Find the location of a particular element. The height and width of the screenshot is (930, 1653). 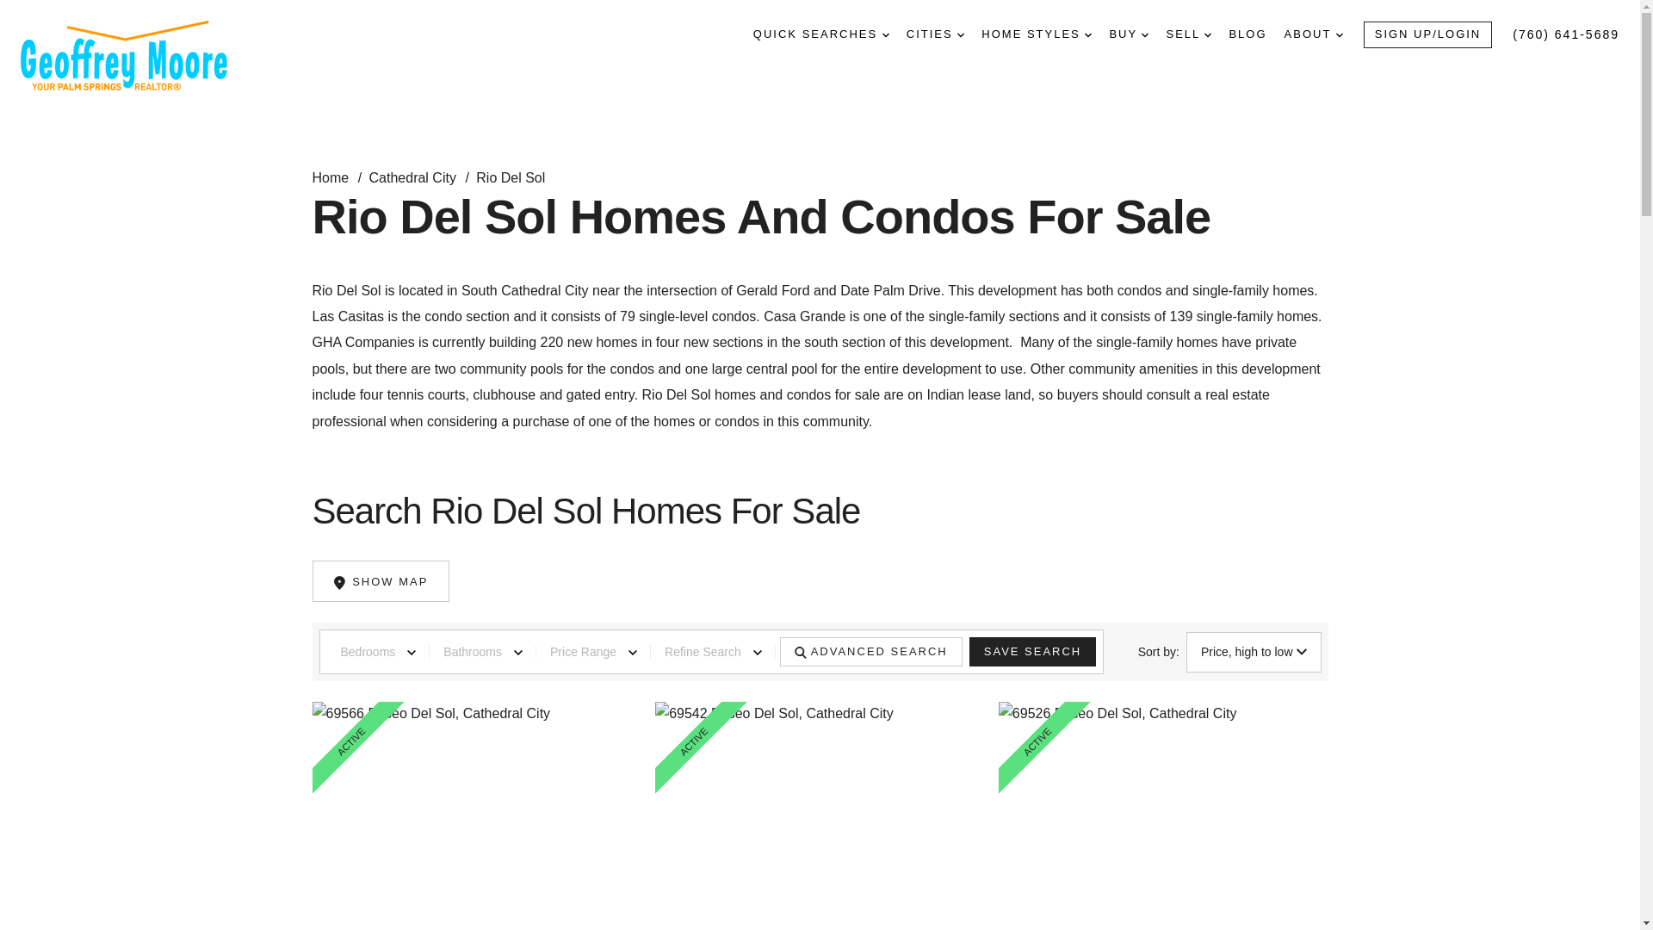

DROPDOWN ARROW is located at coordinates (1208, 34).